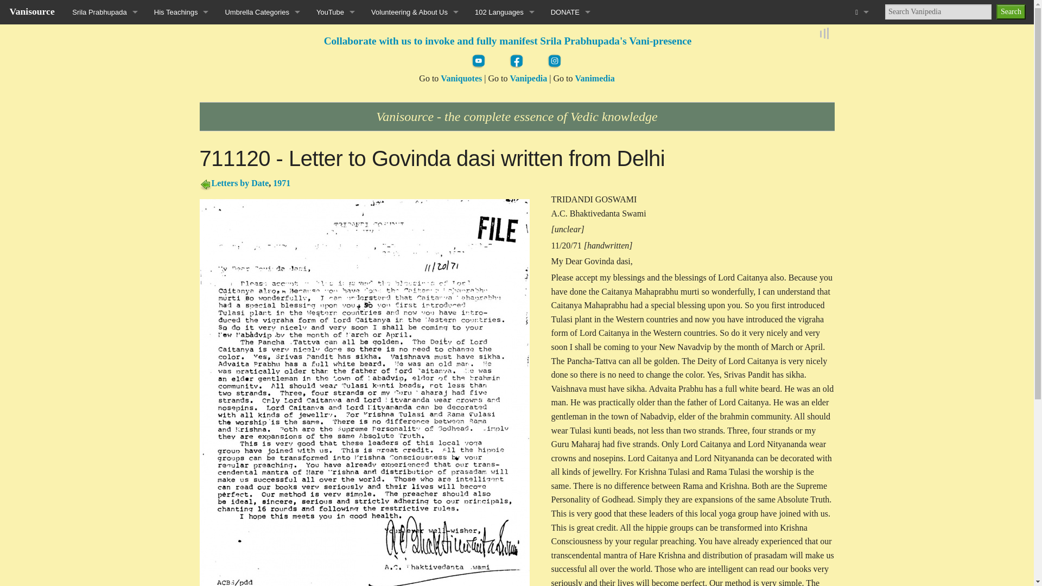  What do you see at coordinates (528, 78) in the screenshot?
I see `vanipedia:Main Page` at bounding box center [528, 78].